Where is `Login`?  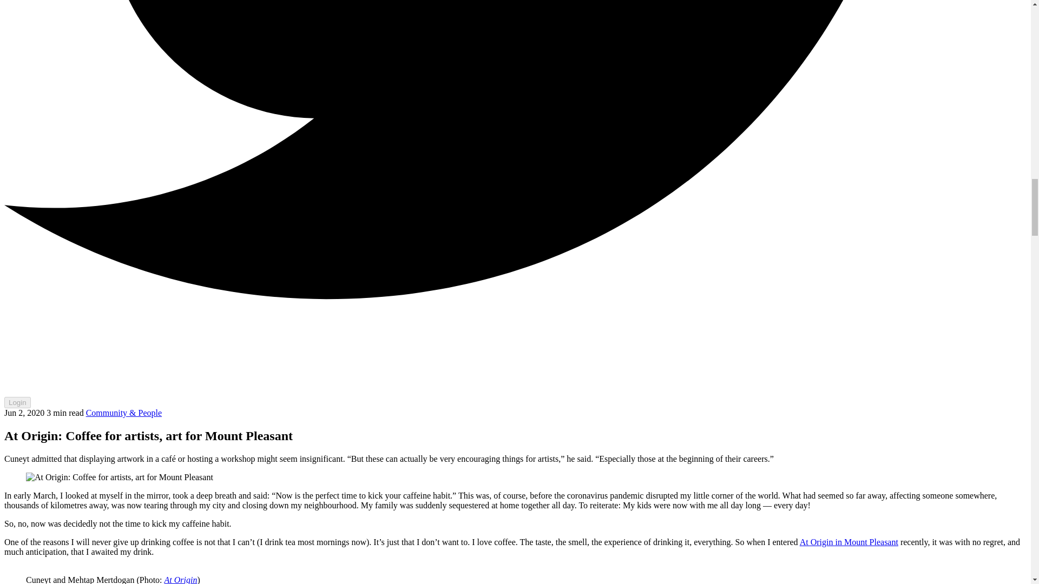 Login is located at coordinates (17, 402).